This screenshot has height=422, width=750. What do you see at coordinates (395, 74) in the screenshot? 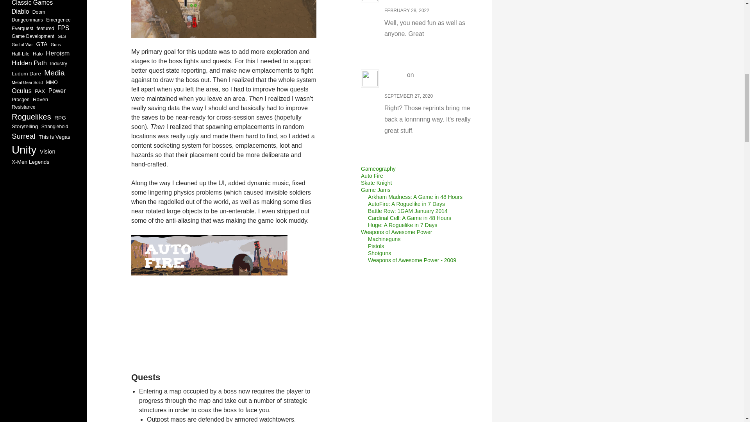
I see `Patrick` at bounding box center [395, 74].